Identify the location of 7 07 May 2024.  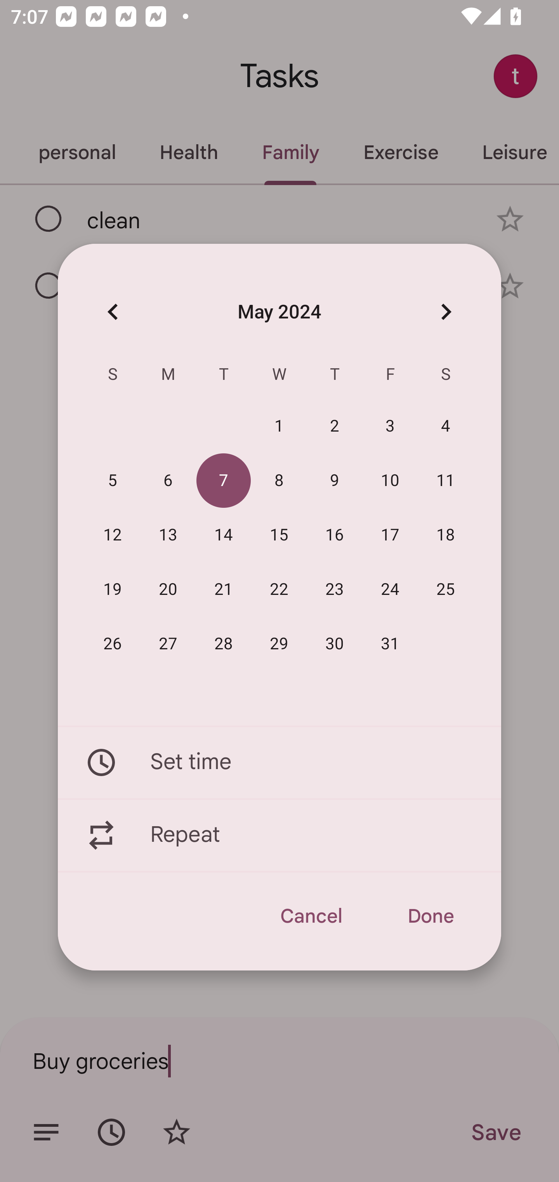
(224, 481).